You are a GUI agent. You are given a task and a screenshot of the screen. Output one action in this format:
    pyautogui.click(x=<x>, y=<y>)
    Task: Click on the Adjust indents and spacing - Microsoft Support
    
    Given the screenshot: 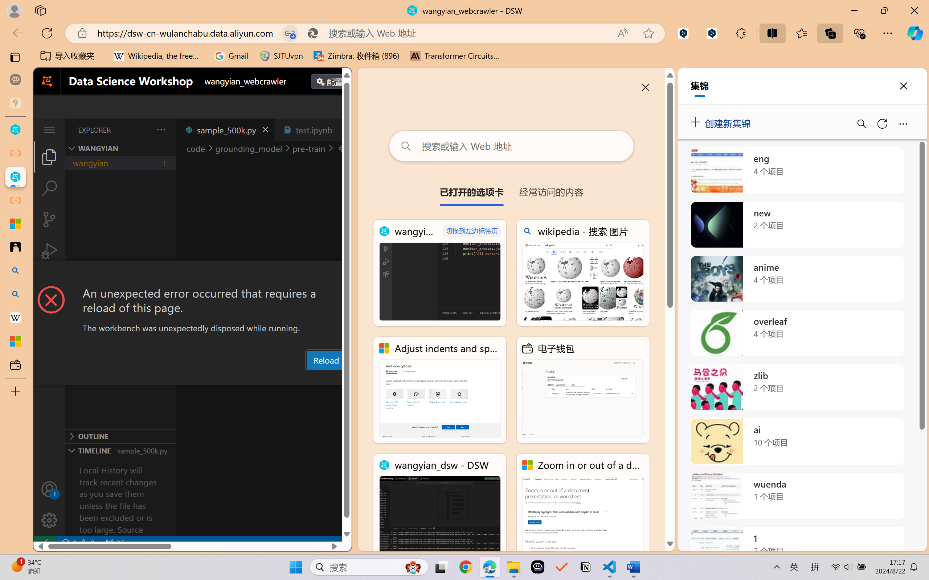 What is the action you would take?
    pyautogui.click(x=440, y=390)
    